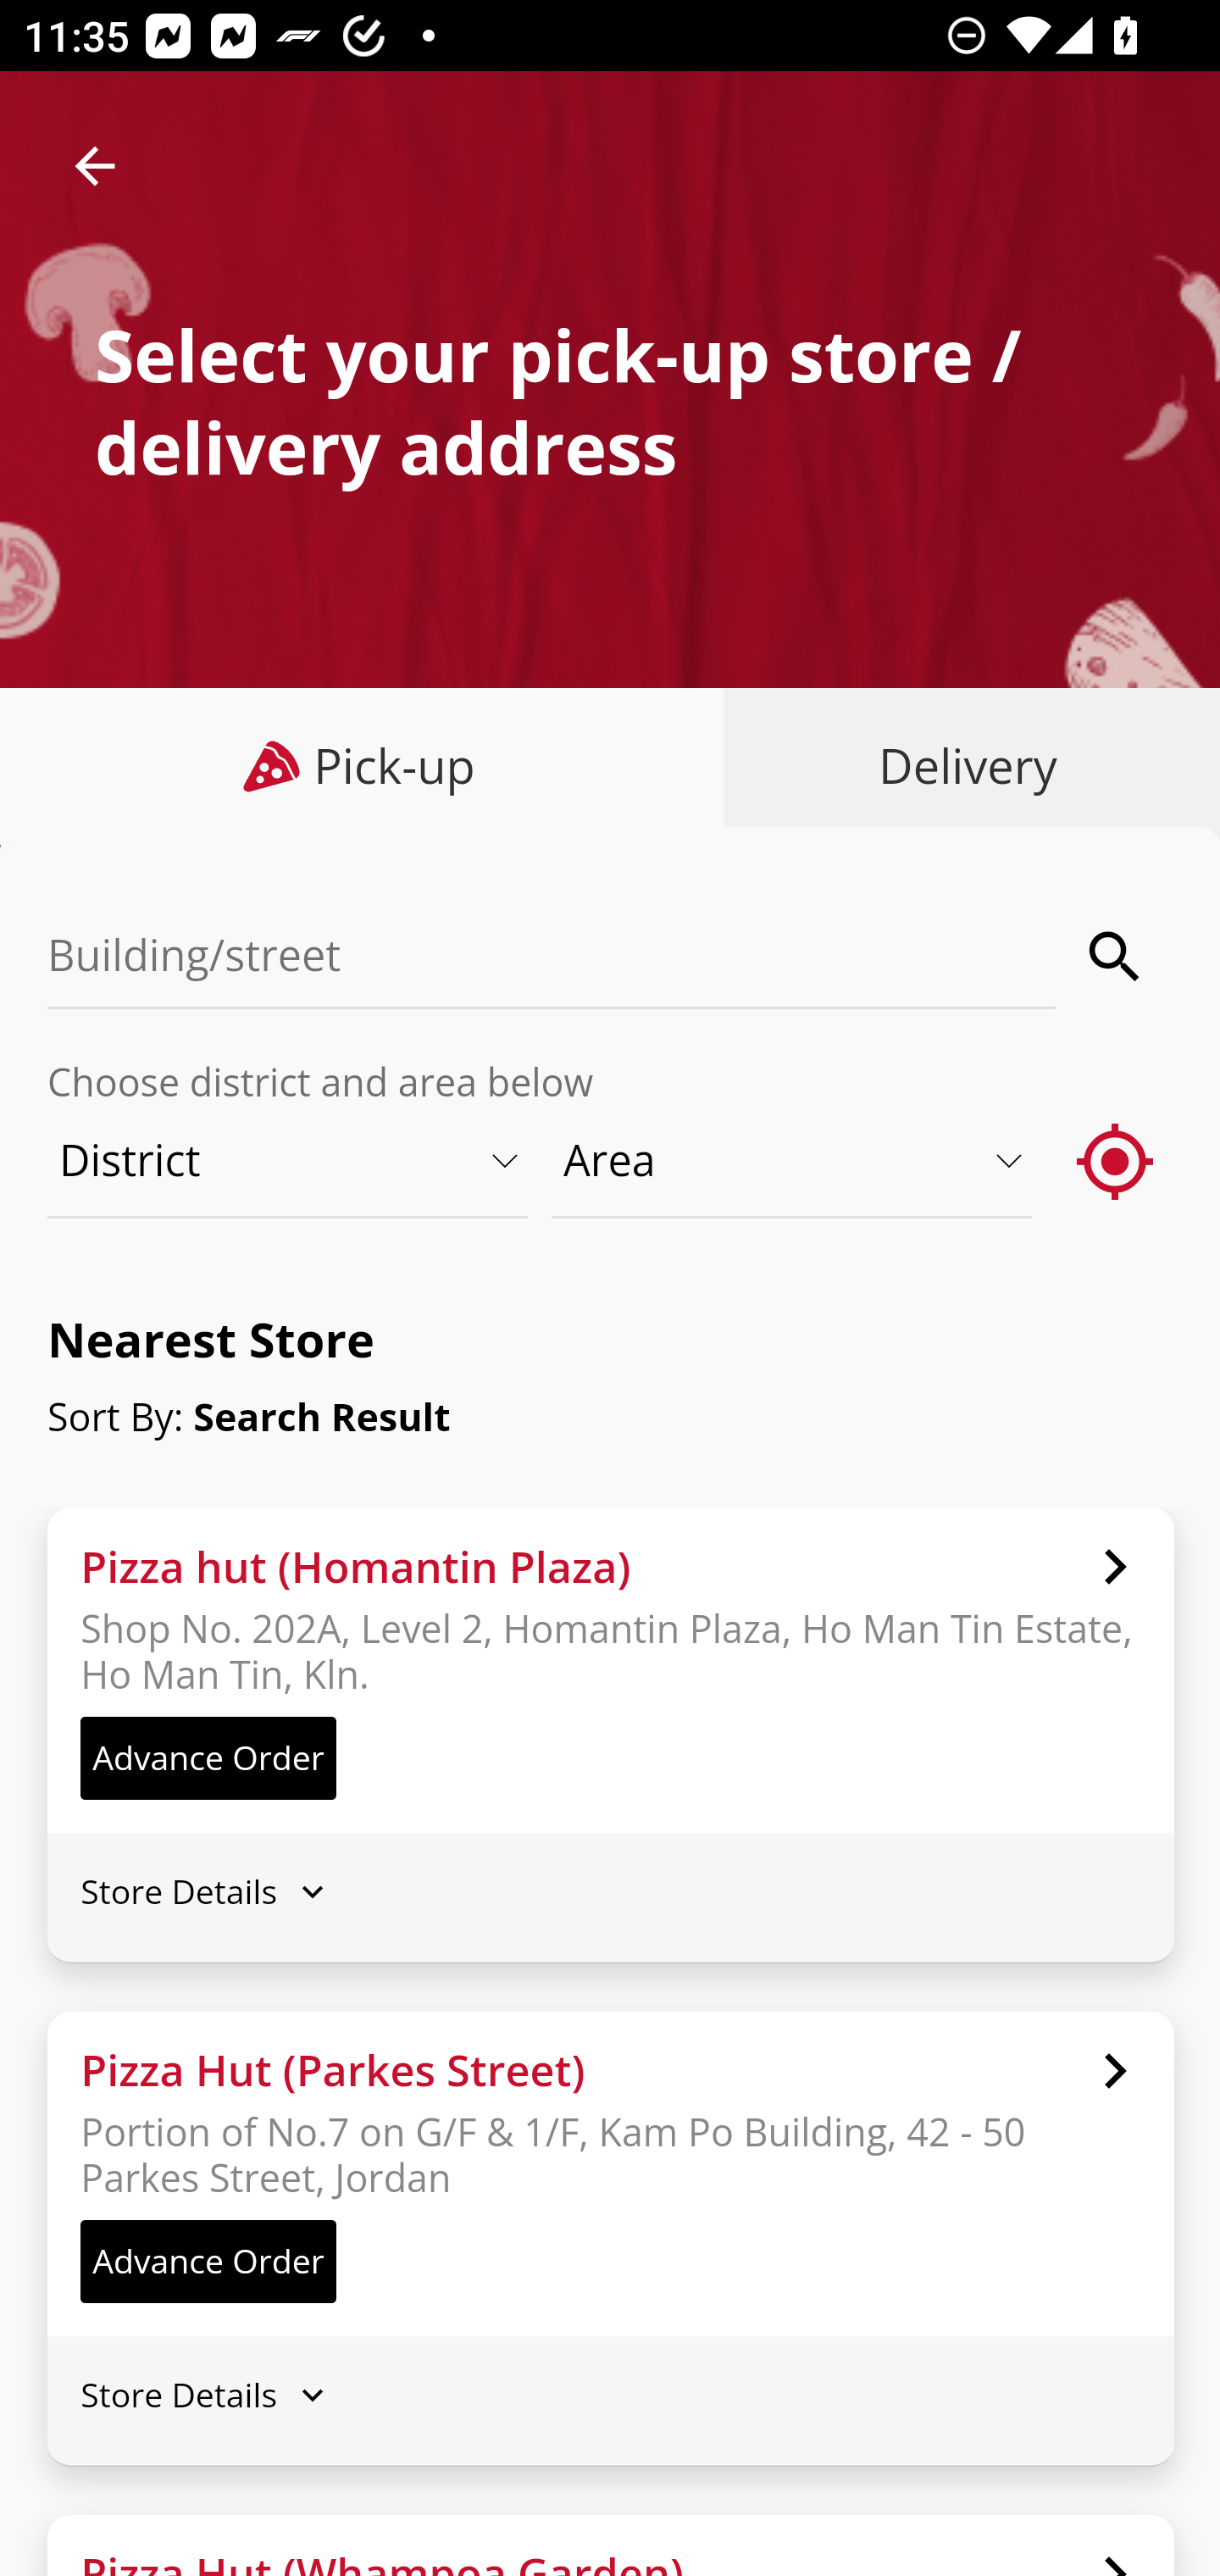 Image resolution: width=1220 pixels, height=2576 pixels. What do you see at coordinates (95, 166) in the screenshot?
I see `arrow_back` at bounding box center [95, 166].